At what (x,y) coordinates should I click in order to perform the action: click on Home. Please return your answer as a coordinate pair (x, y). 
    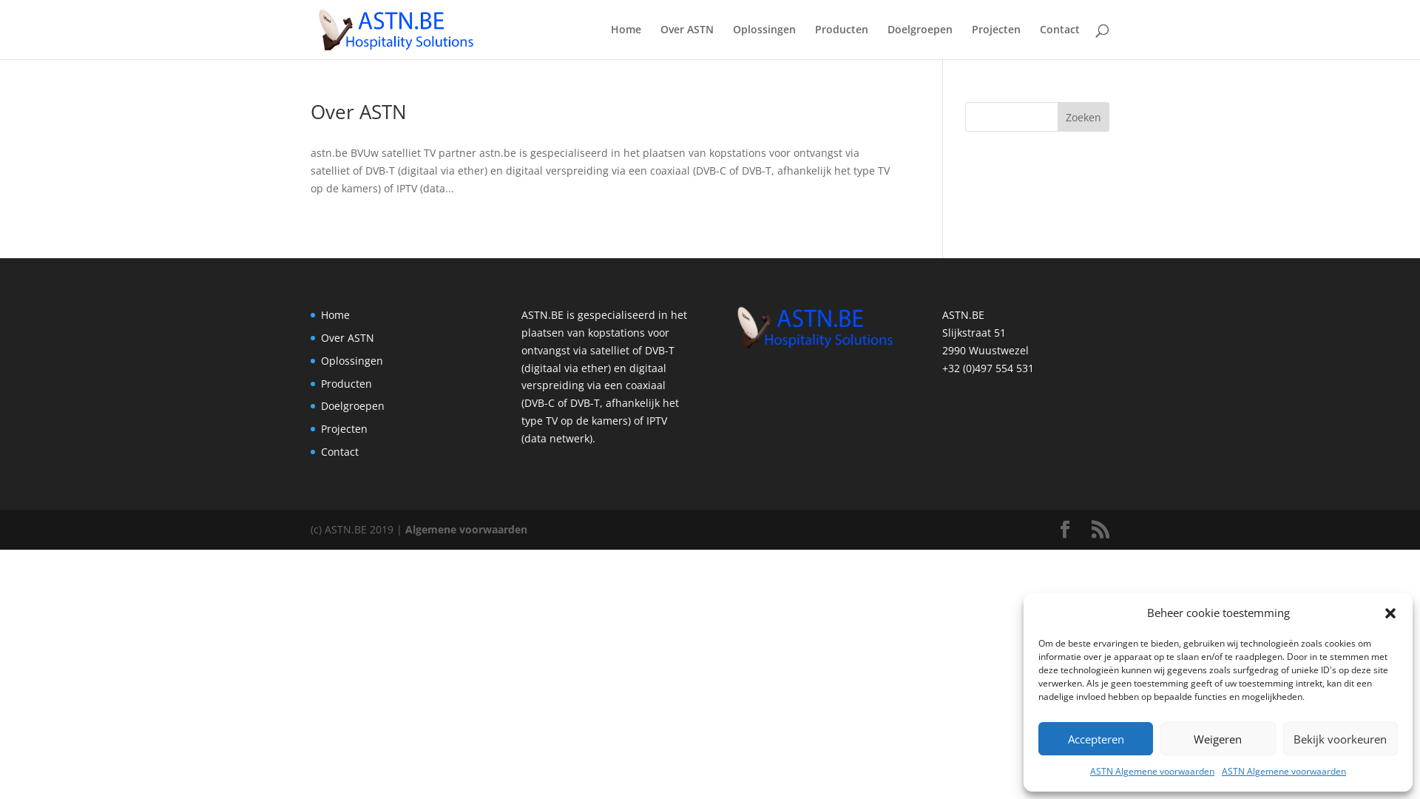
    Looking at the image, I should click on (626, 41).